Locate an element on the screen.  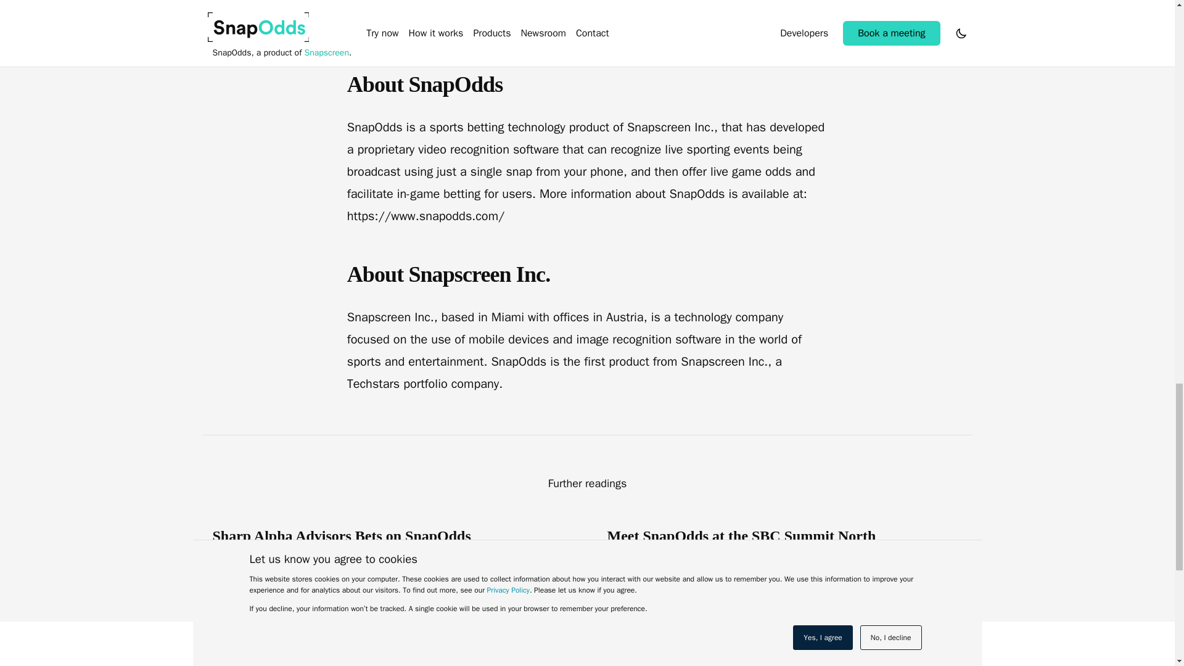
Sharp Alpha Advisors Bets on SnapOdds is located at coordinates (359, 536).